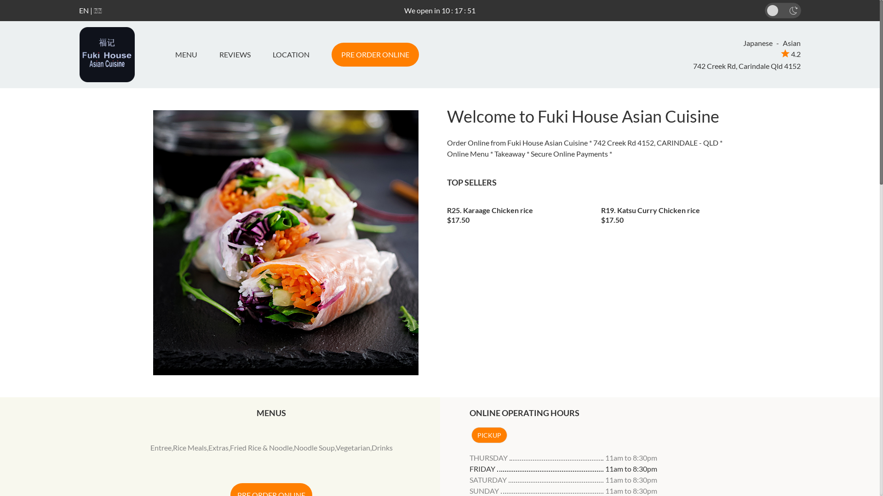  Describe the element at coordinates (315, 447) in the screenshot. I see `Noodle Soup` at that location.